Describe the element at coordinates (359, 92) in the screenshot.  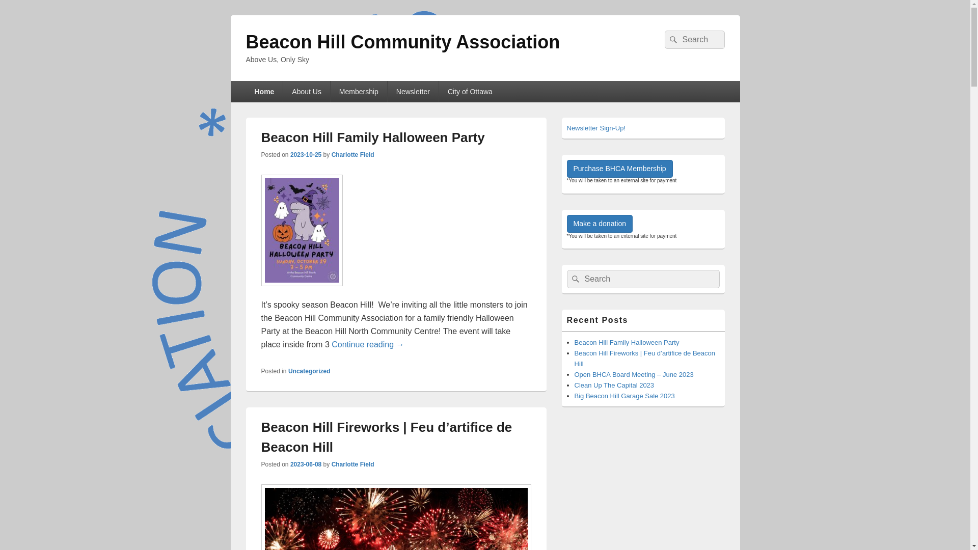
I see `Membership` at that location.